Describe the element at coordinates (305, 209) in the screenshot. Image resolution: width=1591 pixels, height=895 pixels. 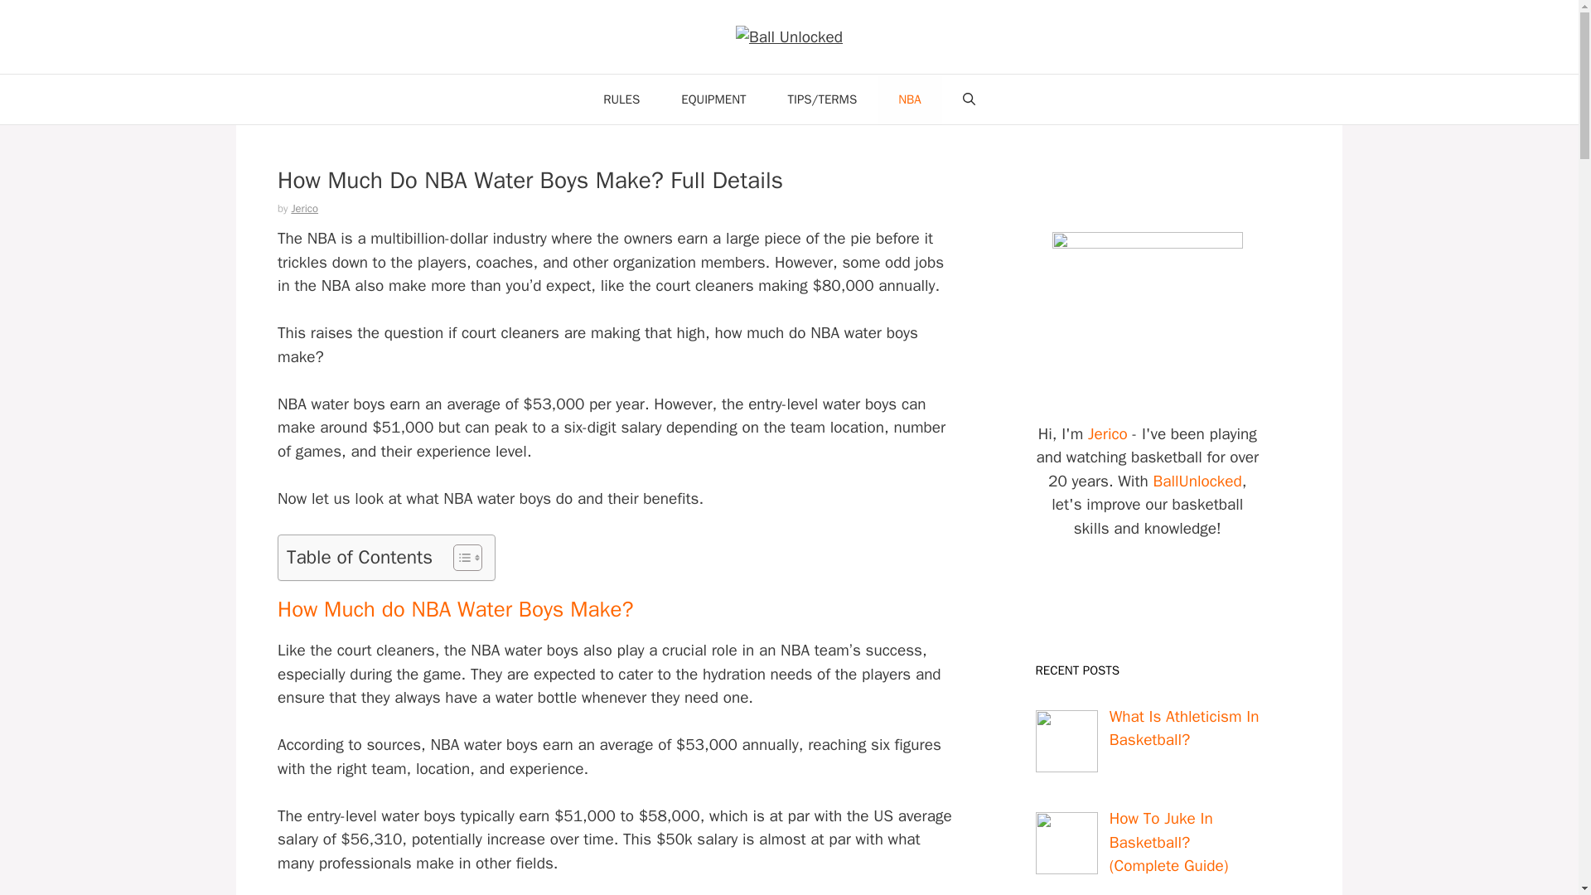
I see `View all posts by Jerico` at that location.